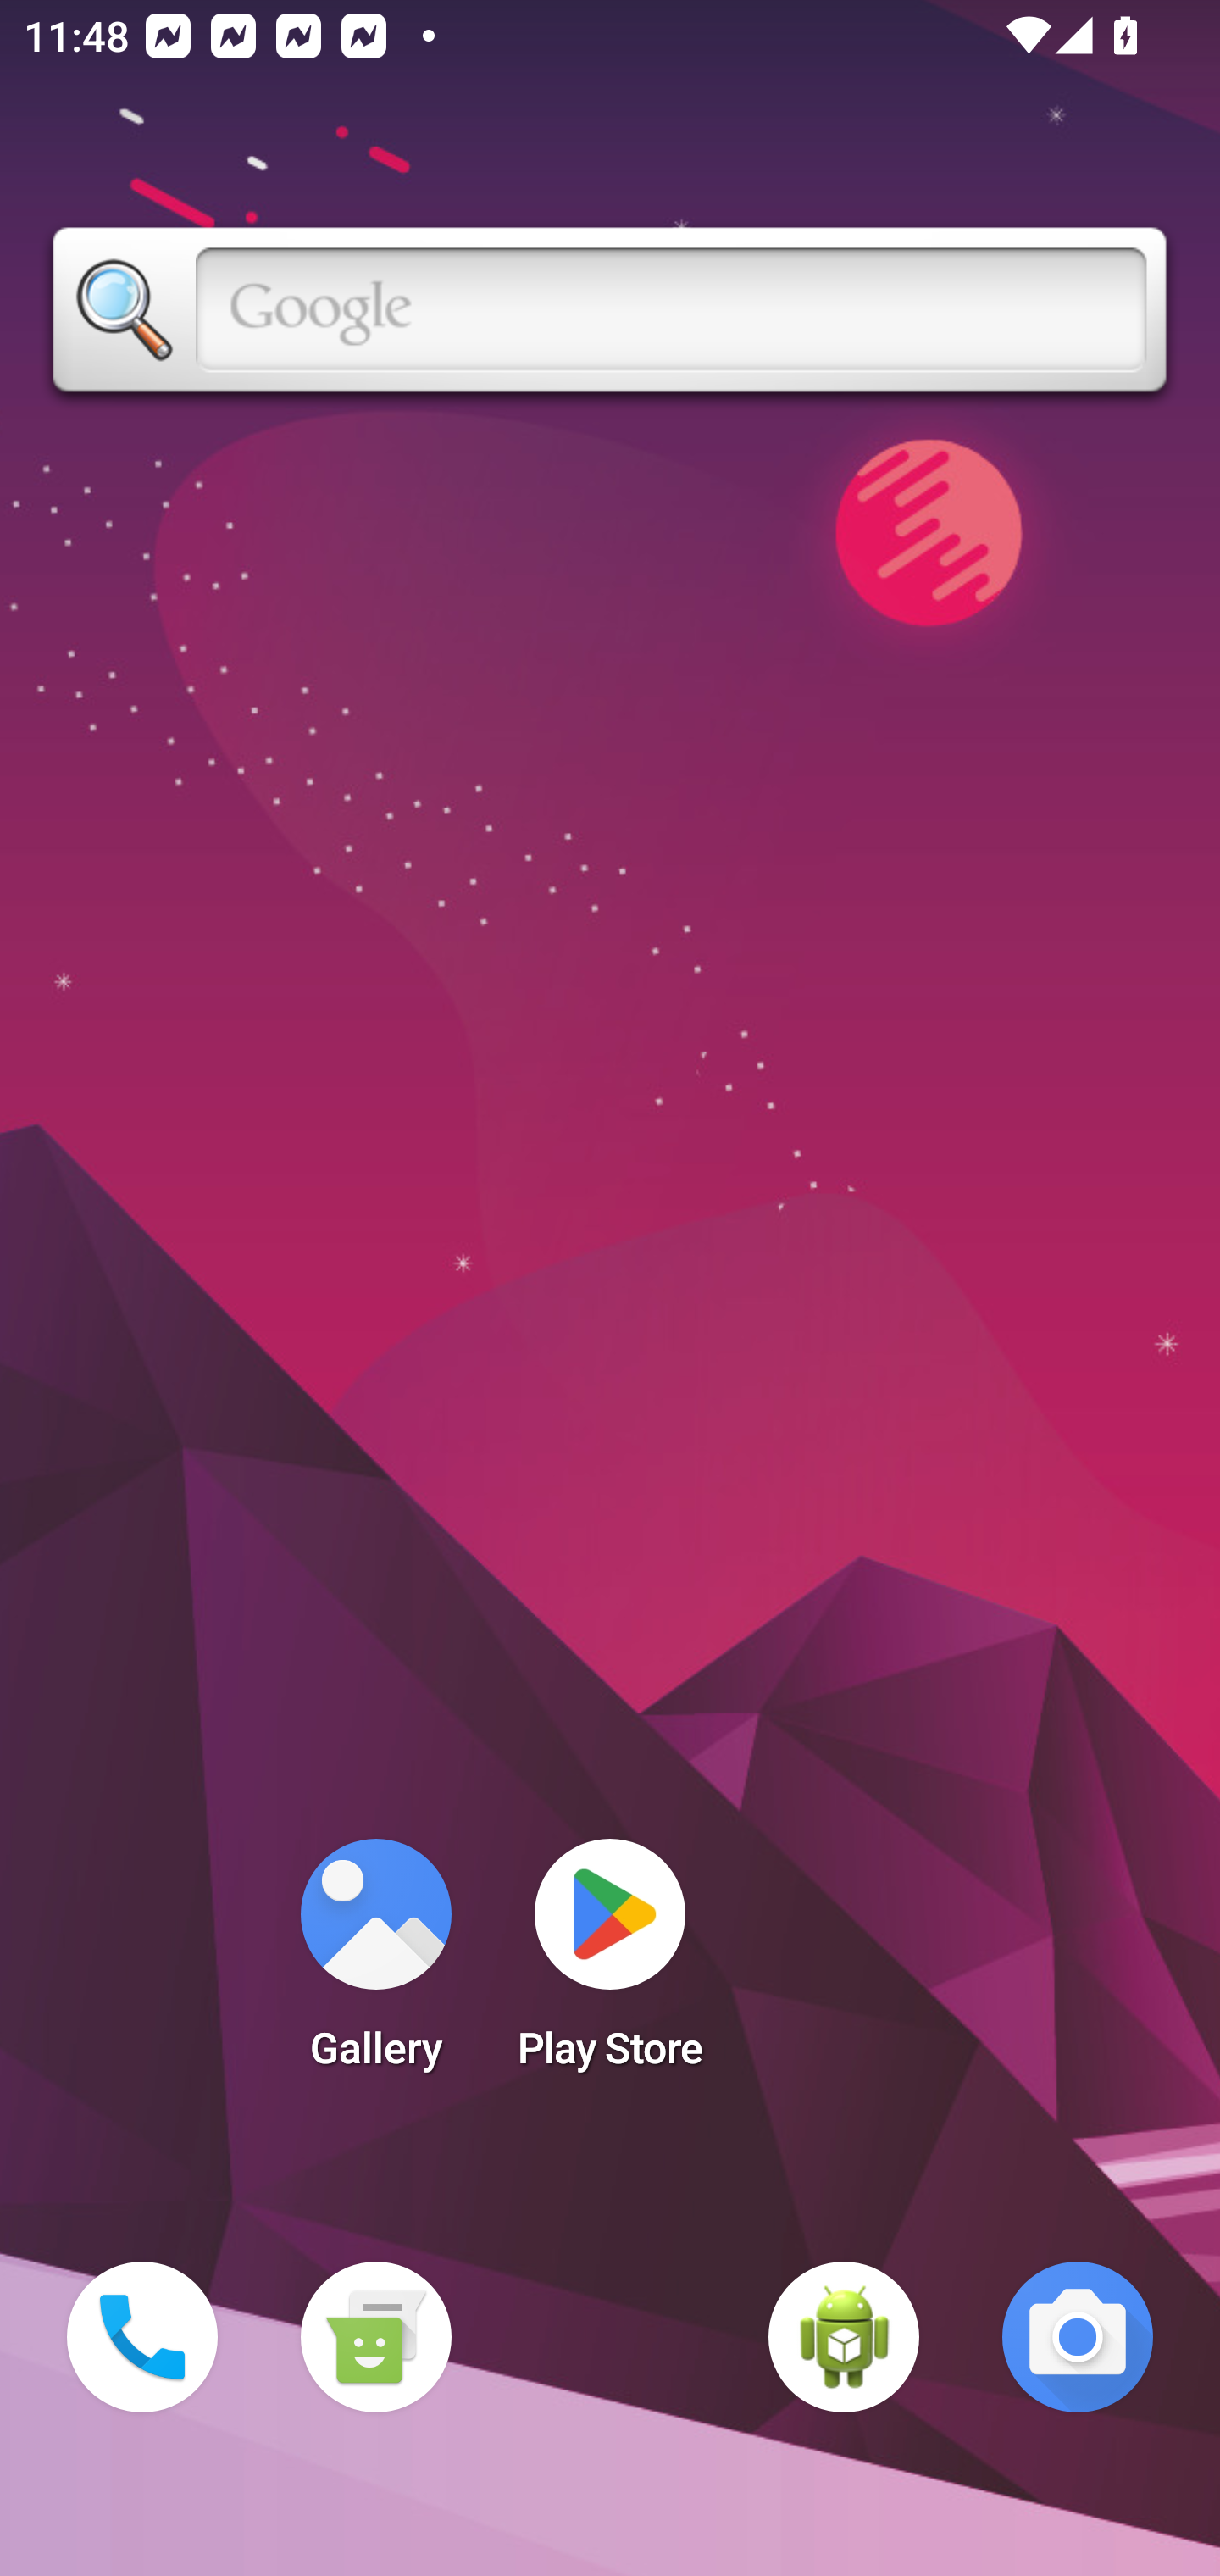 The width and height of the screenshot is (1220, 2576). Describe the element at coordinates (375, 2337) in the screenshot. I see `Messaging` at that location.